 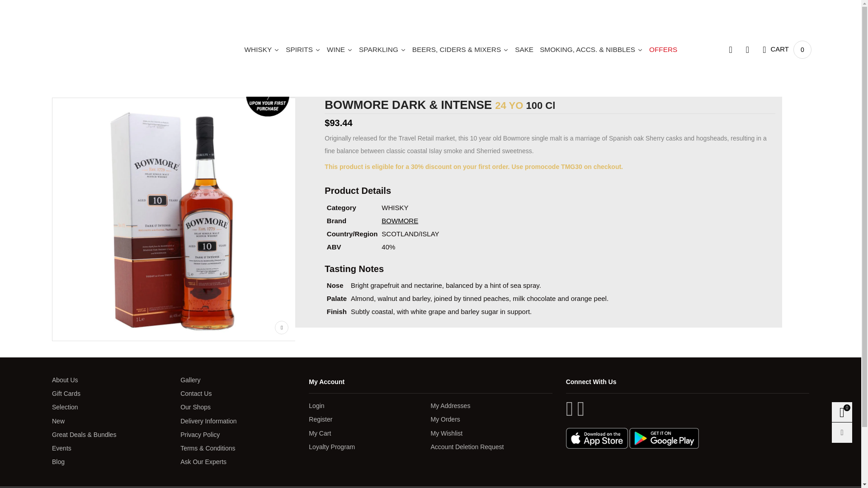 What do you see at coordinates (382, 50) in the screenshot?
I see `SPARKLING` at bounding box center [382, 50].